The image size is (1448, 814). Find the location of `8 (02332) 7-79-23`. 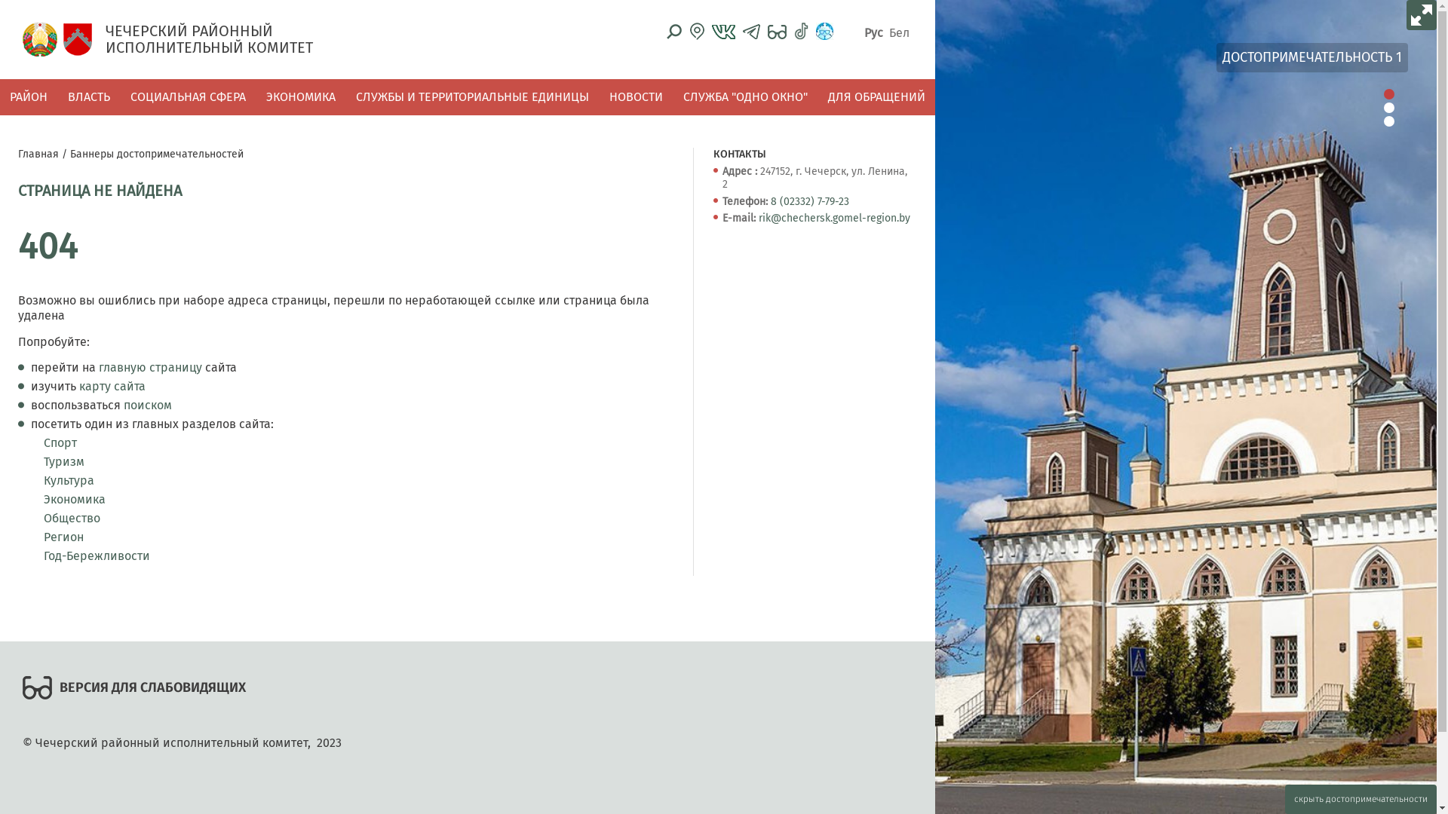

8 (02332) 7-79-23 is located at coordinates (810, 202).